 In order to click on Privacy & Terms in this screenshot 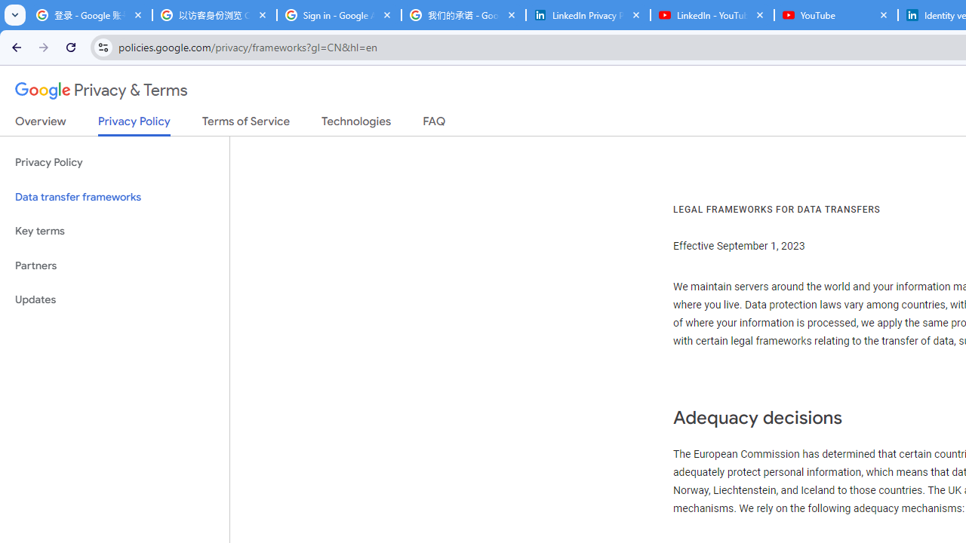, I will do `click(101, 90)`.